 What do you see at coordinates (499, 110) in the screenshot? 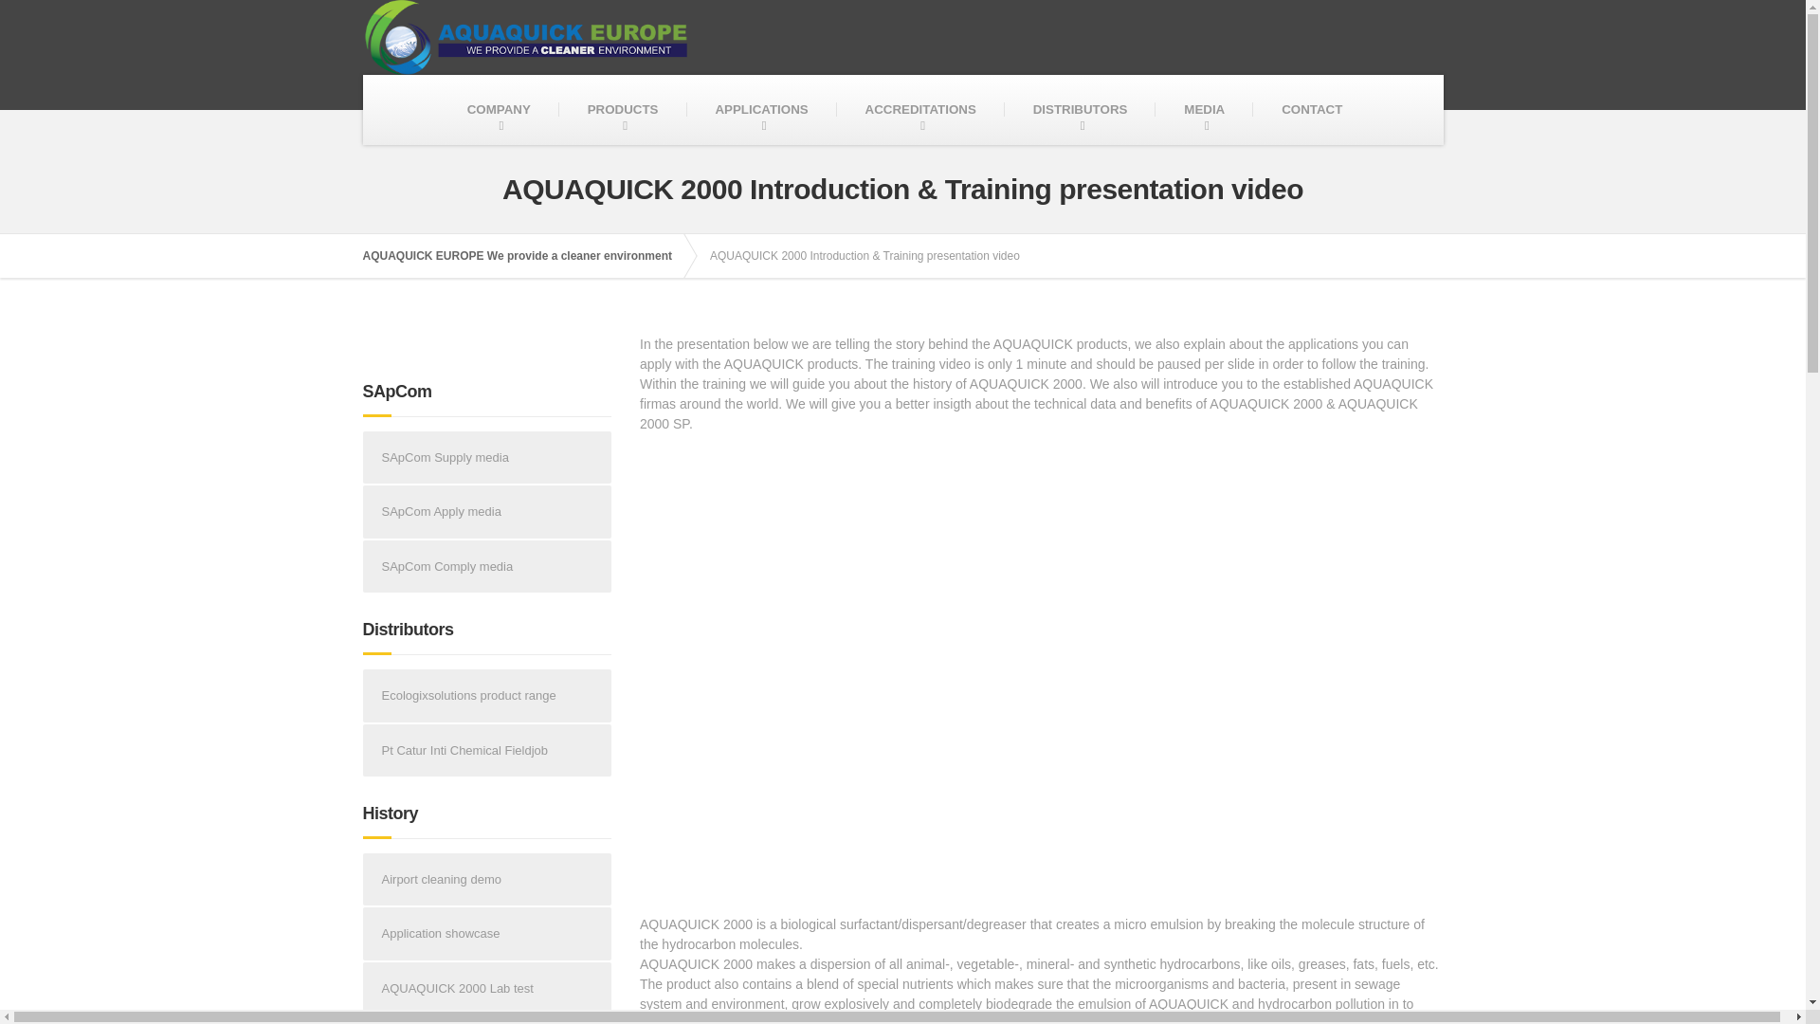
I see `COMPANY` at bounding box center [499, 110].